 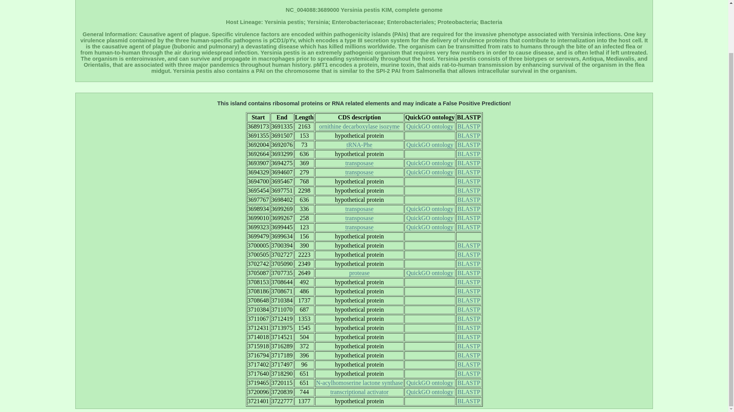 I want to click on QuickGO ontology, so click(x=430, y=163).